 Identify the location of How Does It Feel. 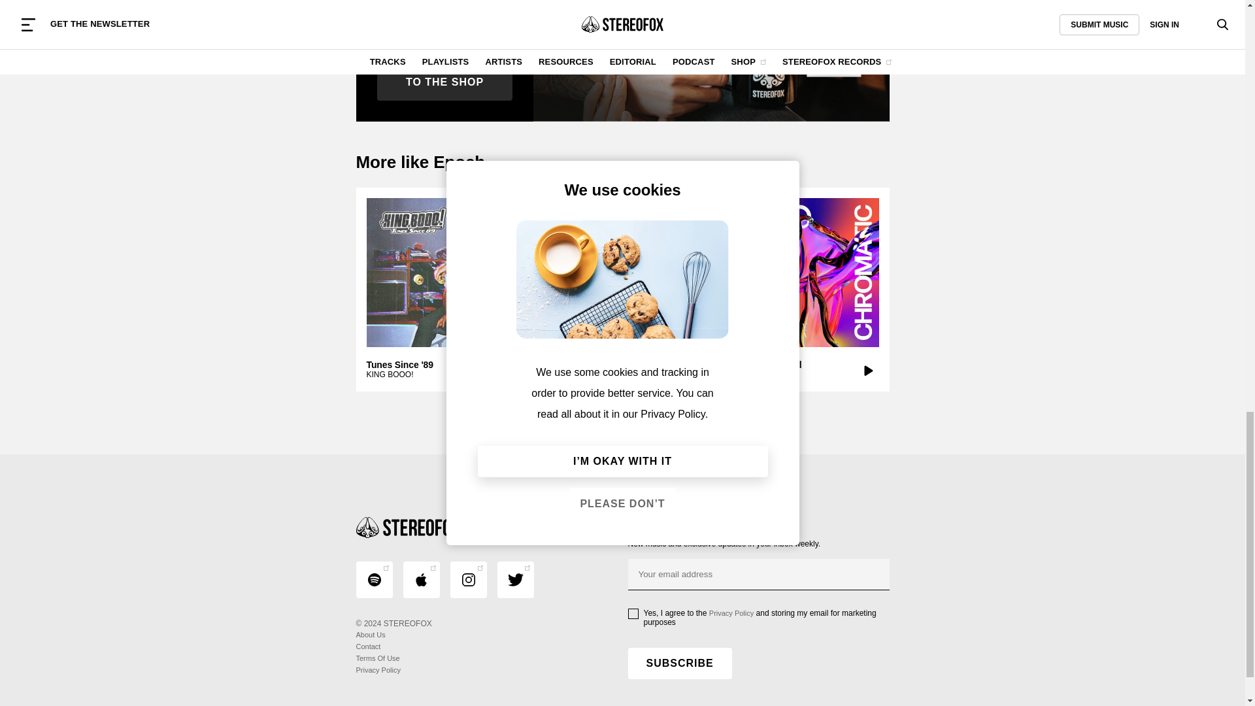
(804, 273).